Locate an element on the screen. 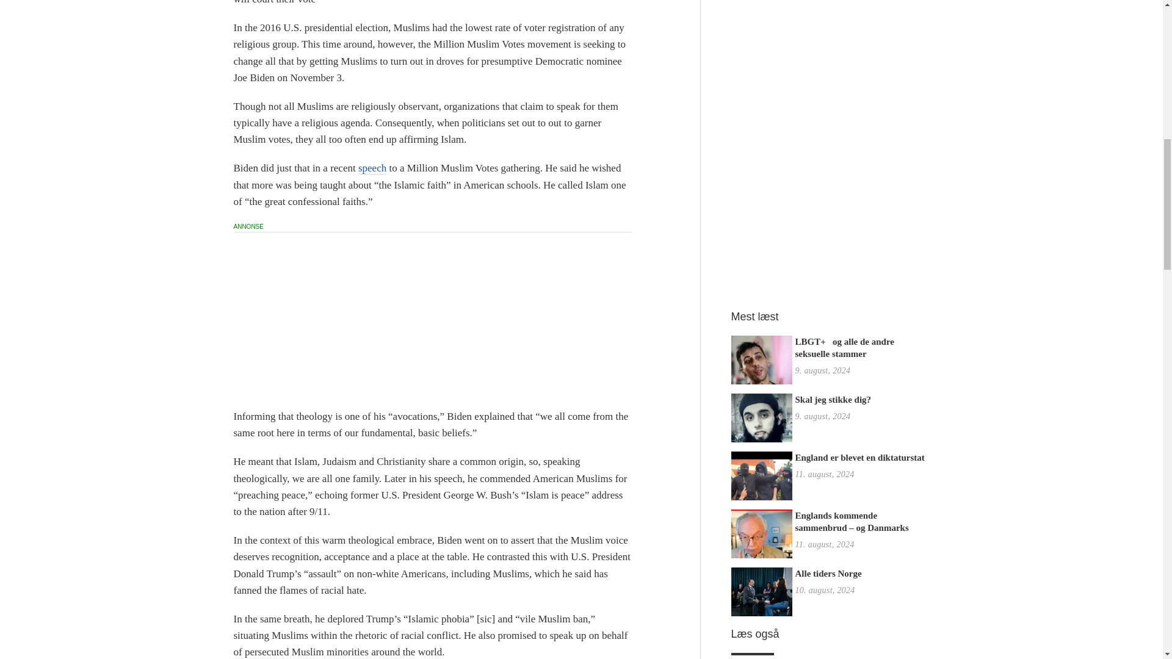 The width and height of the screenshot is (1172, 659). speech is located at coordinates (372, 168).